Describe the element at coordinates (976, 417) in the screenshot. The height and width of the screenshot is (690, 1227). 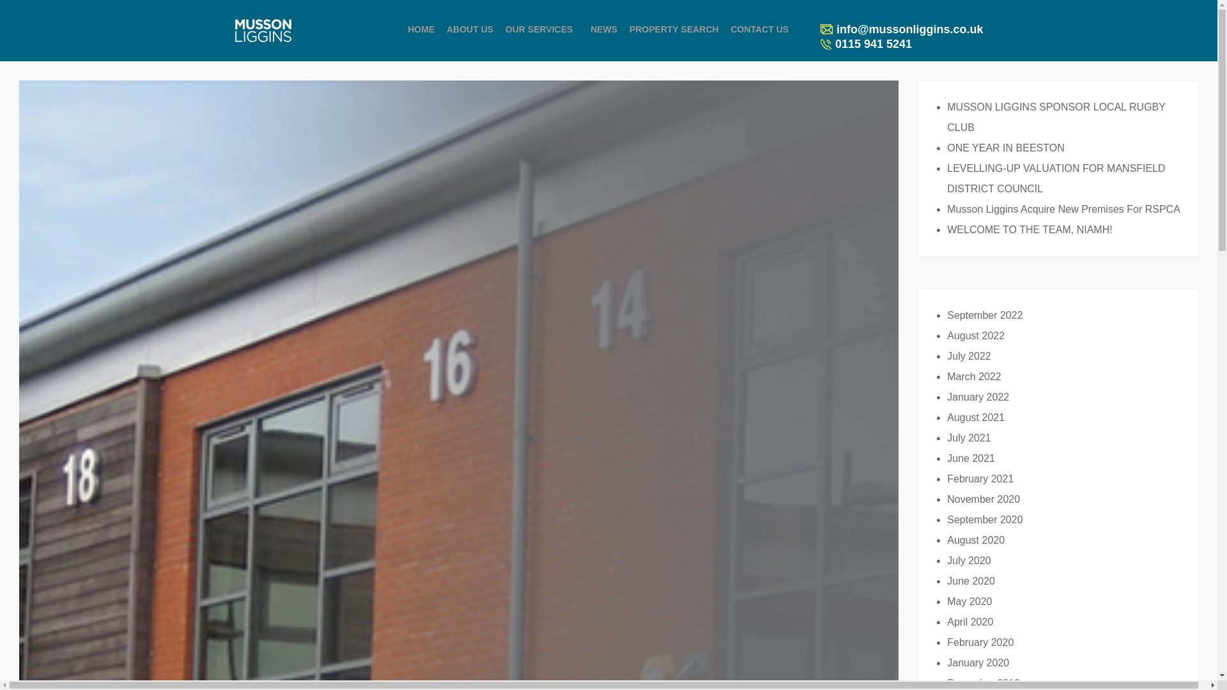
I see `August 2021` at that location.